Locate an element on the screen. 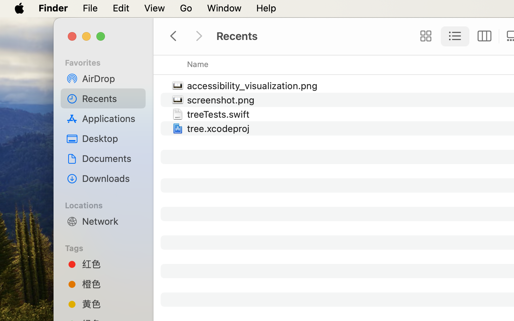 Image resolution: width=514 pixels, height=321 pixels. Recents is located at coordinates (111, 98).